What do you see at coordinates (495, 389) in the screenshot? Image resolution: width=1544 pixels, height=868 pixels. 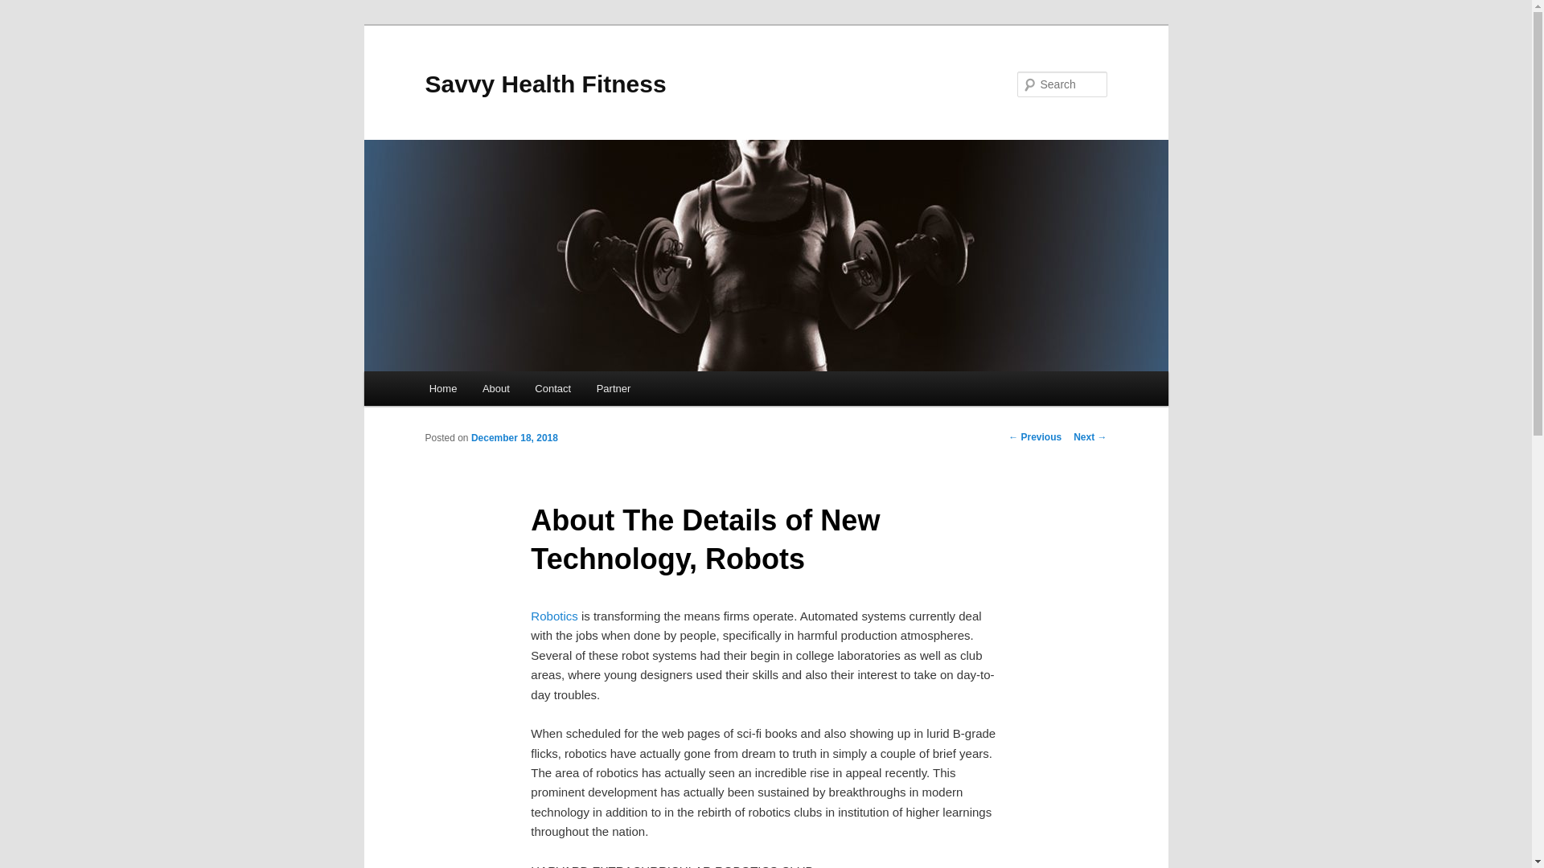 I see `About` at bounding box center [495, 389].